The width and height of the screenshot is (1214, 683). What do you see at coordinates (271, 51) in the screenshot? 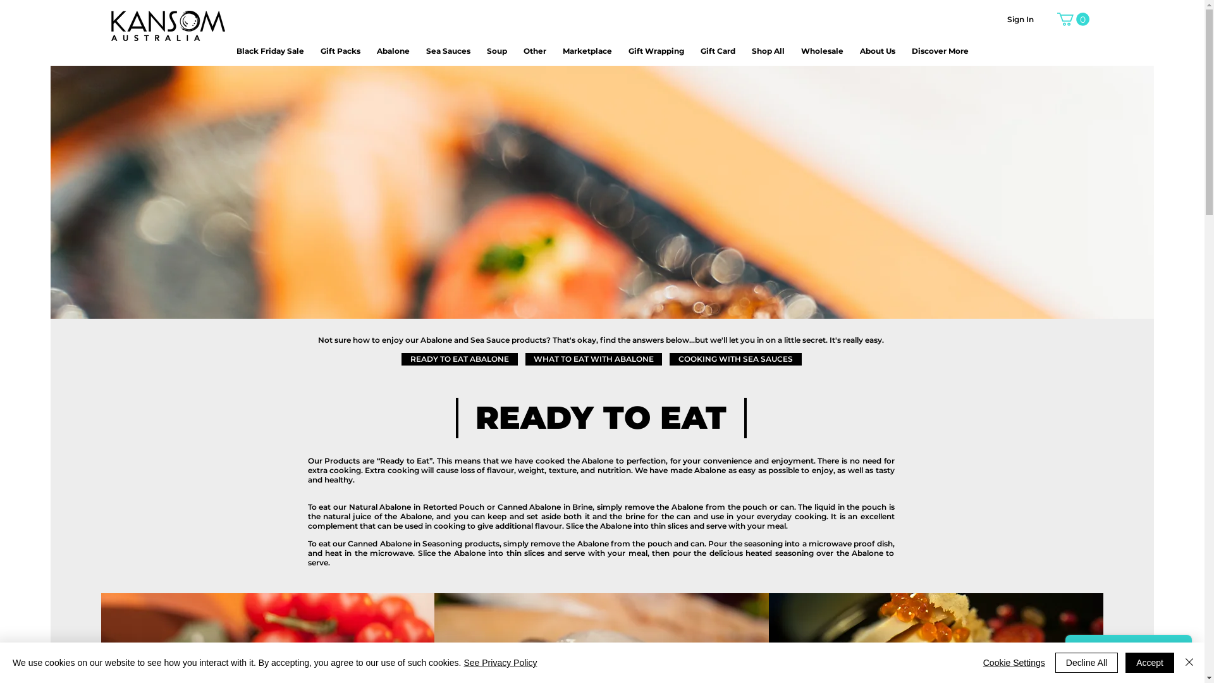
I see `Black Friday Sale` at bounding box center [271, 51].